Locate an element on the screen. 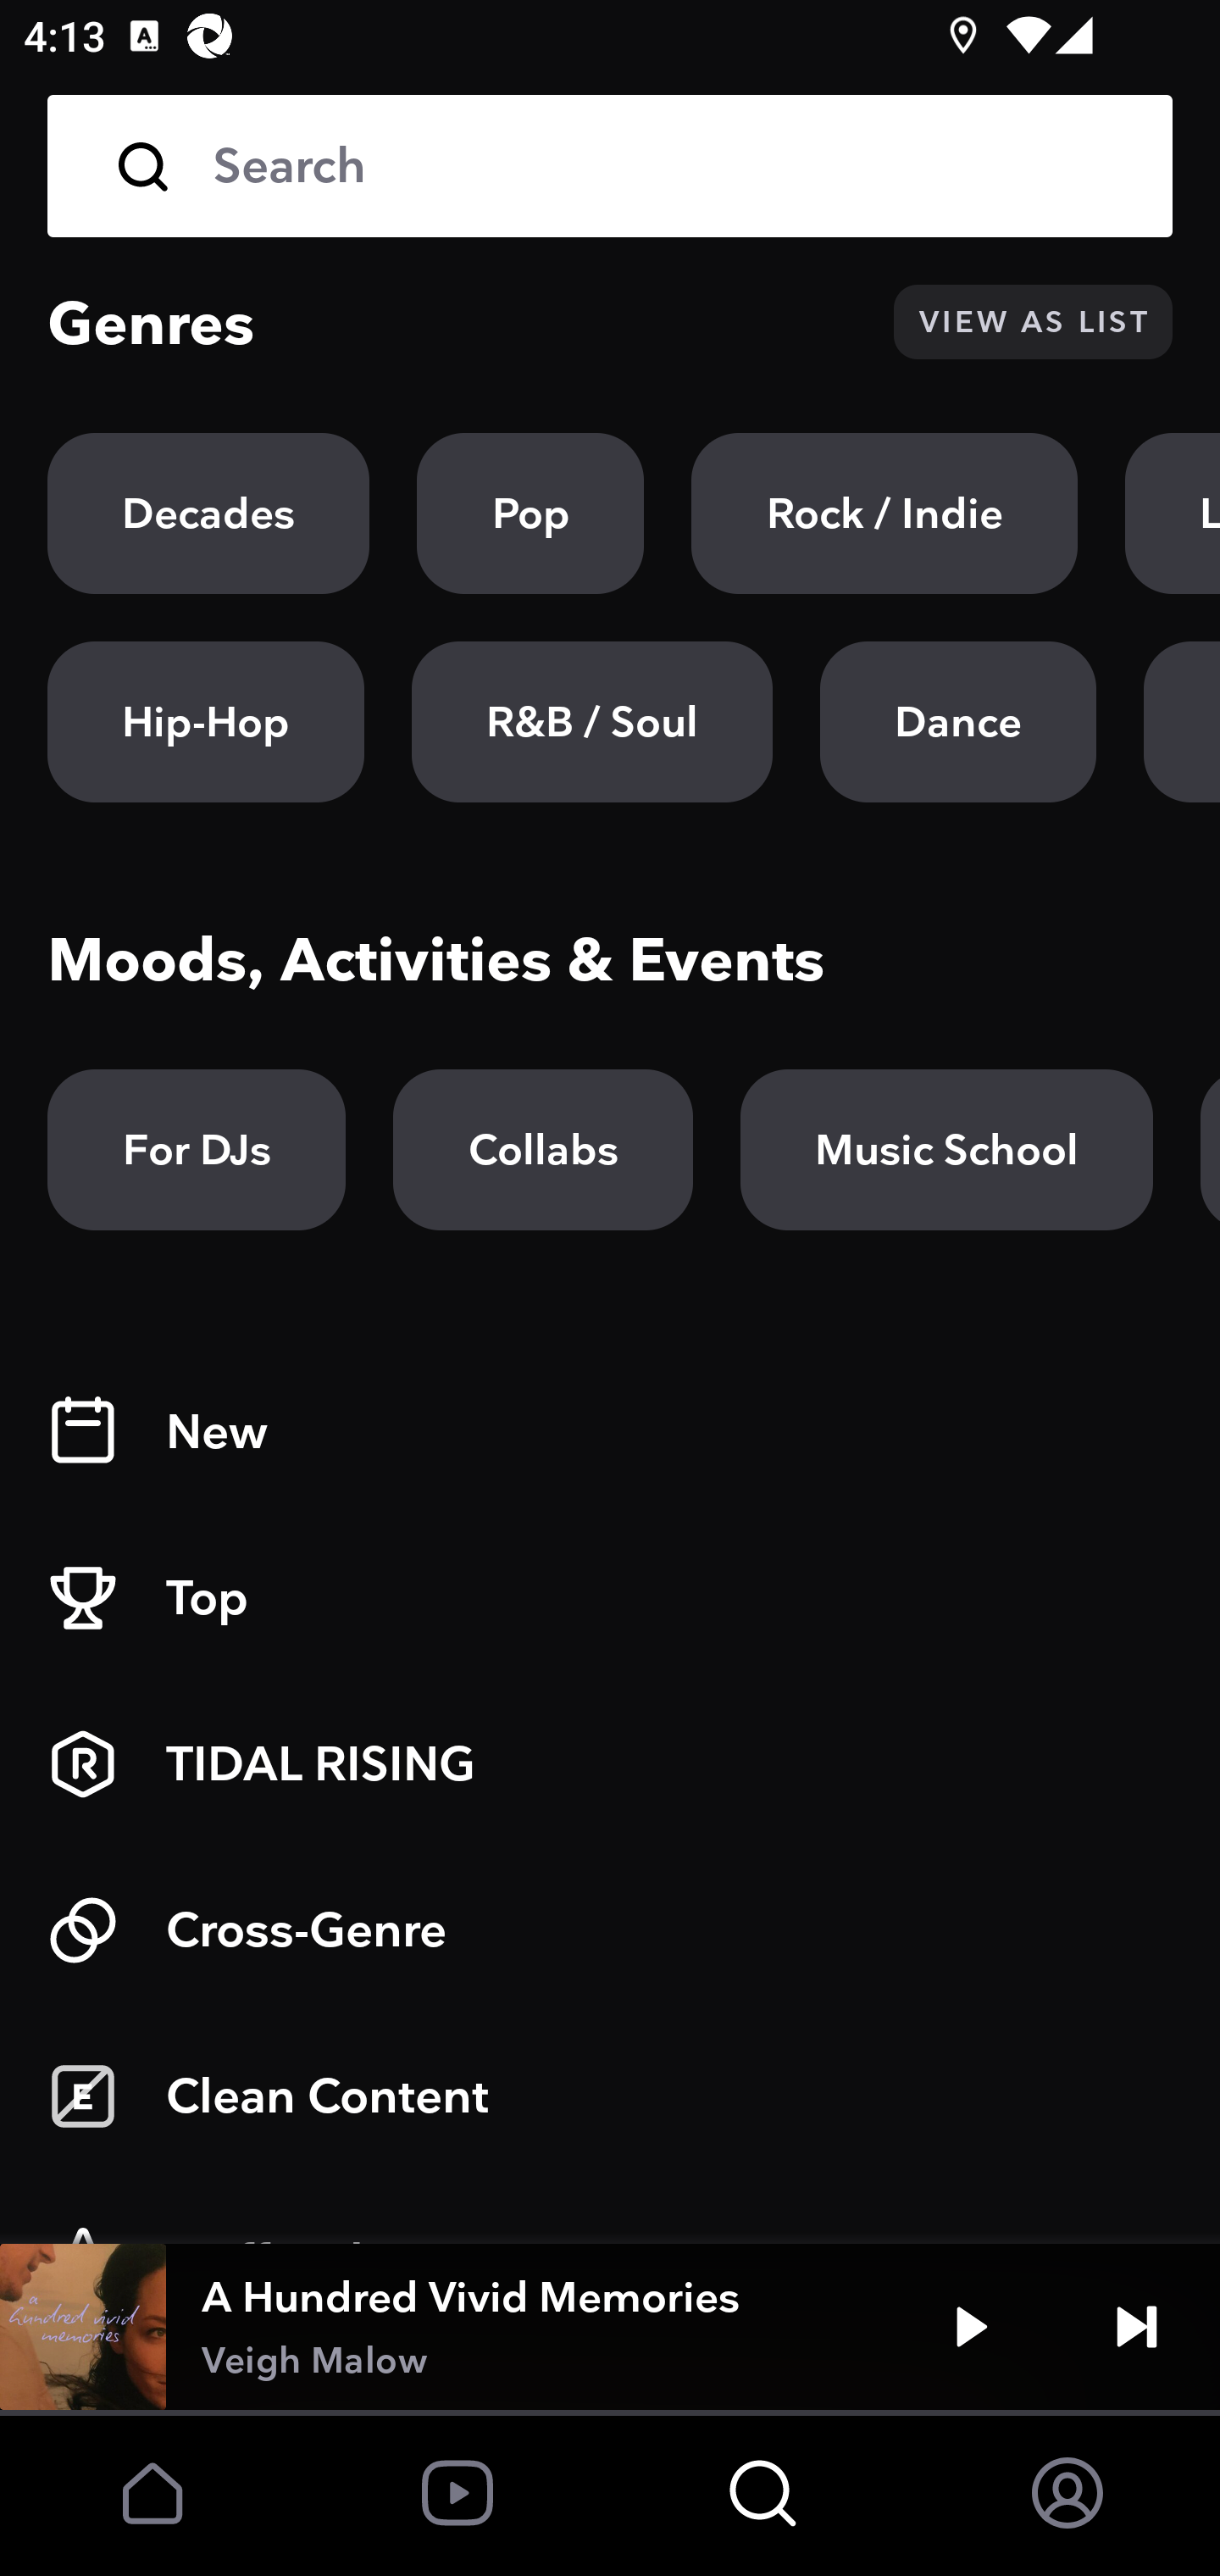  Decades is located at coordinates (208, 514).